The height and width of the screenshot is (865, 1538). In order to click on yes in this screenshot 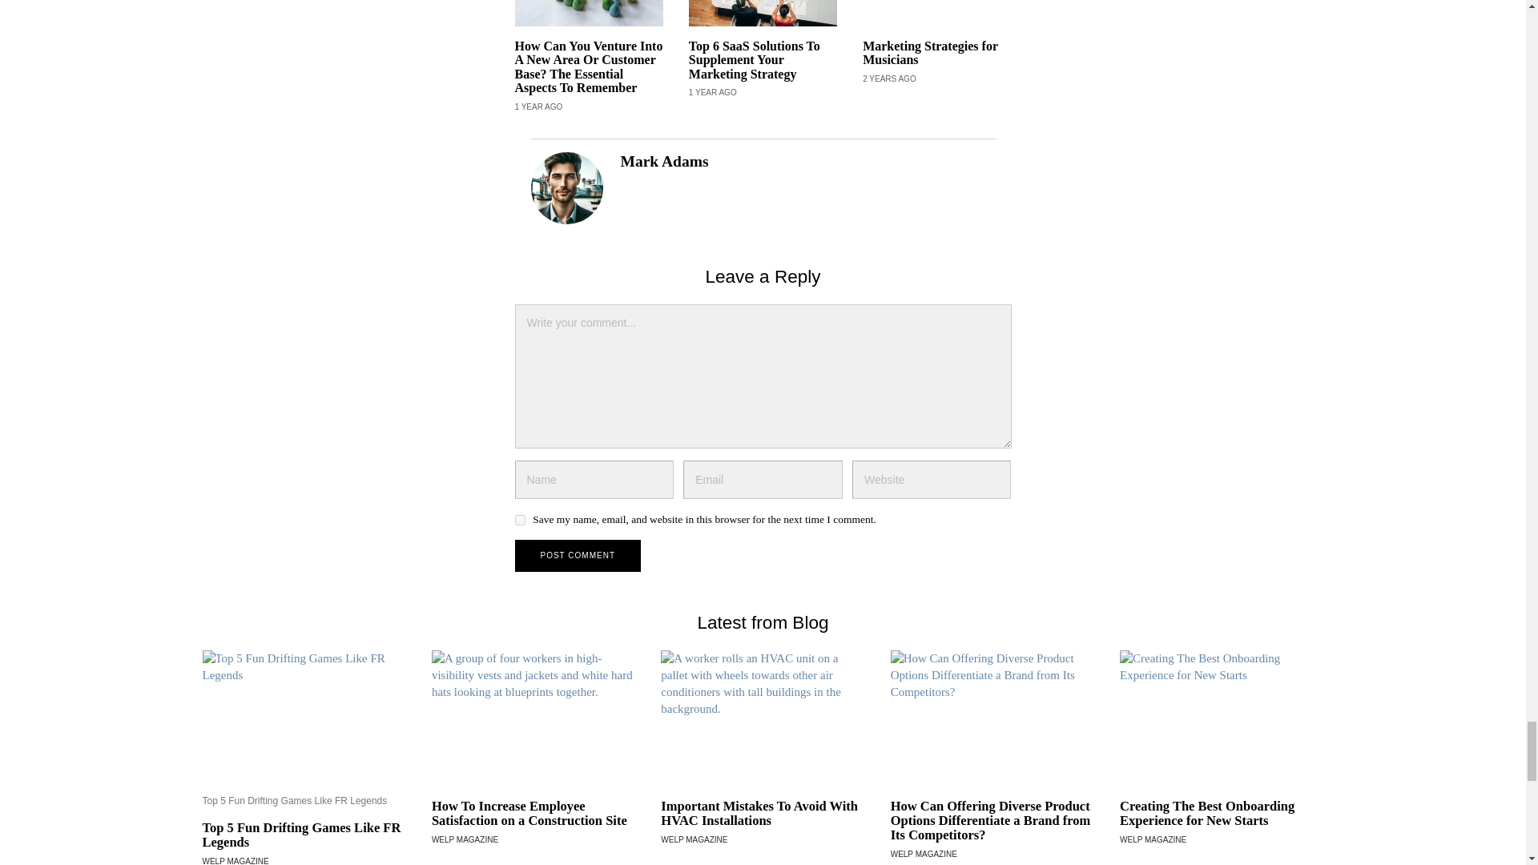, I will do `click(519, 519)`.